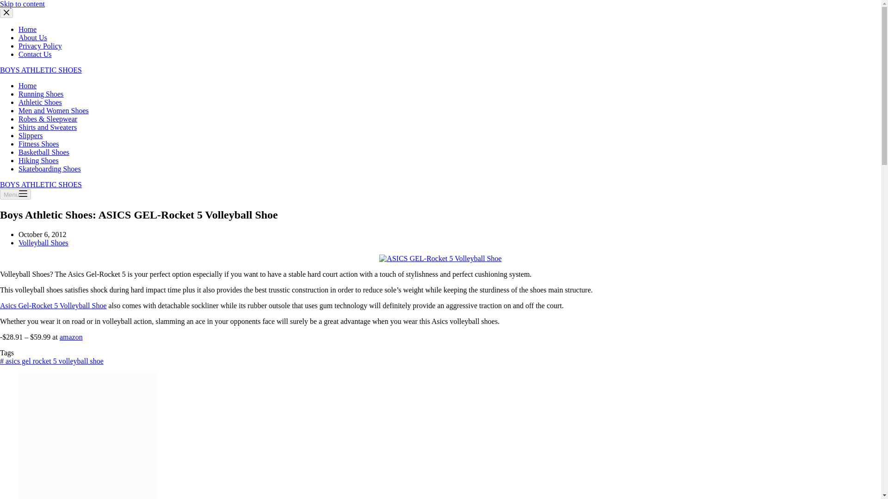  What do you see at coordinates (41, 94) in the screenshot?
I see `Running Shoes` at bounding box center [41, 94].